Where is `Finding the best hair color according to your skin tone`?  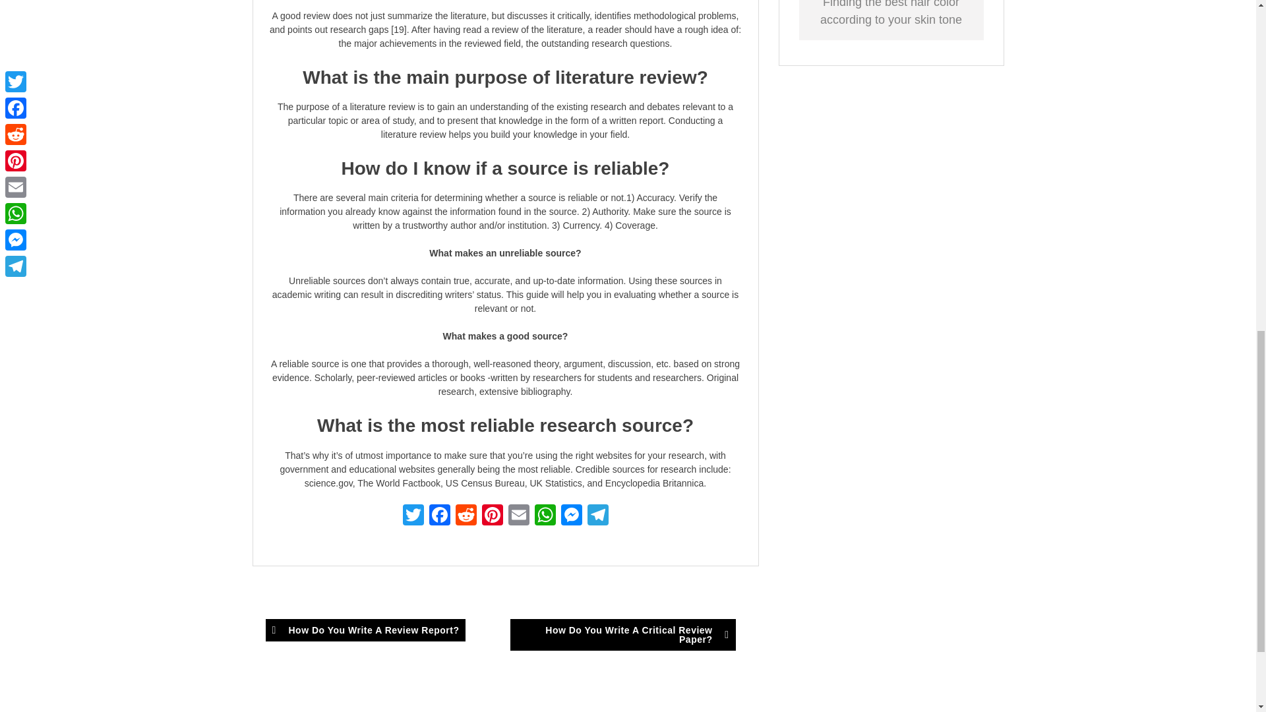
Finding the best hair color according to your skin tone is located at coordinates (891, 13).